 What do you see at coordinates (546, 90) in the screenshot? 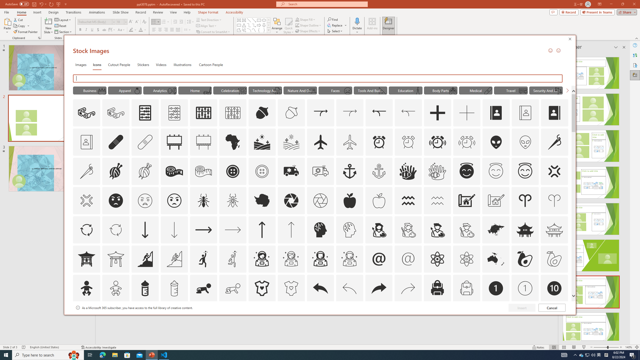
I see `"Security And Justice" Icons.` at bounding box center [546, 90].